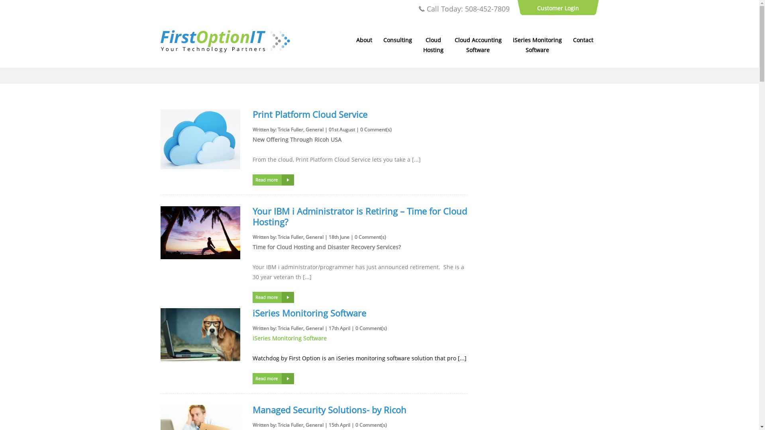 The width and height of the screenshot is (765, 430). I want to click on About, so click(364, 40).